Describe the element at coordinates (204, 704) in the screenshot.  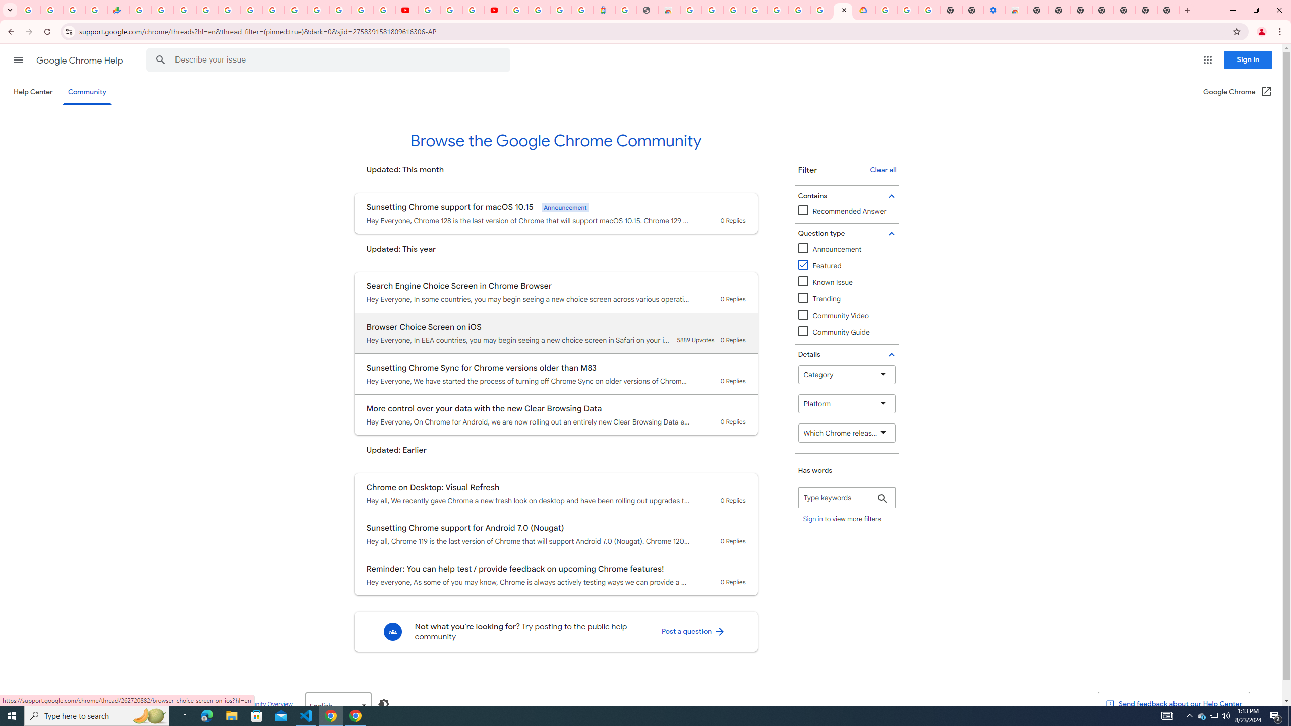
I see `Community Policy` at that location.